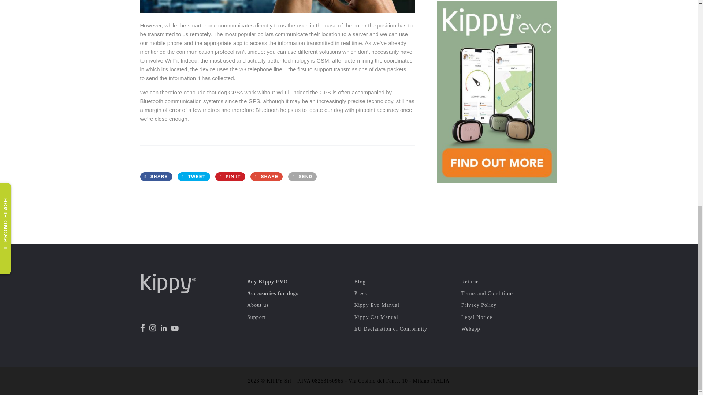 The height and width of the screenshot is (395, 703). I want to click on Buy Kippy EVO, so click(268, 282).